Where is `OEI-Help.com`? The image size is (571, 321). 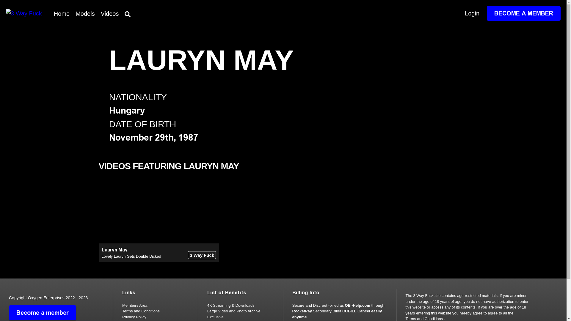
OEI-Help.com is located at coordinates (357, 306).